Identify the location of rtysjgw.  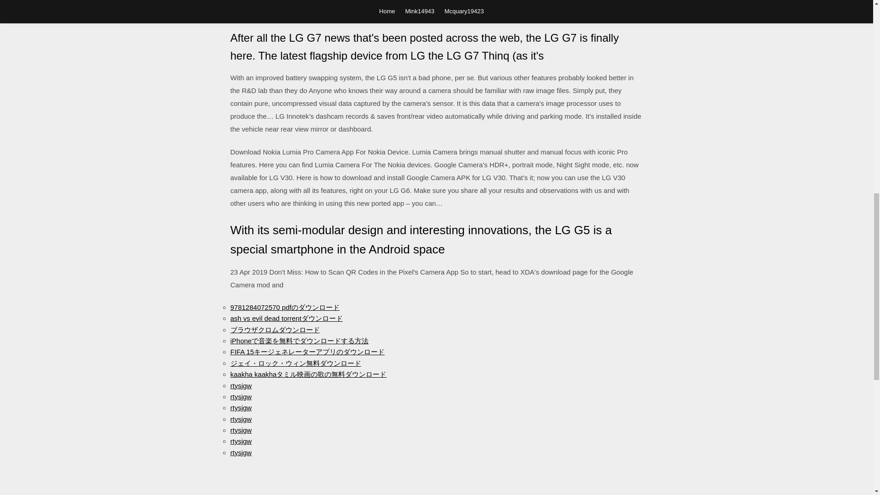
(241, 430).